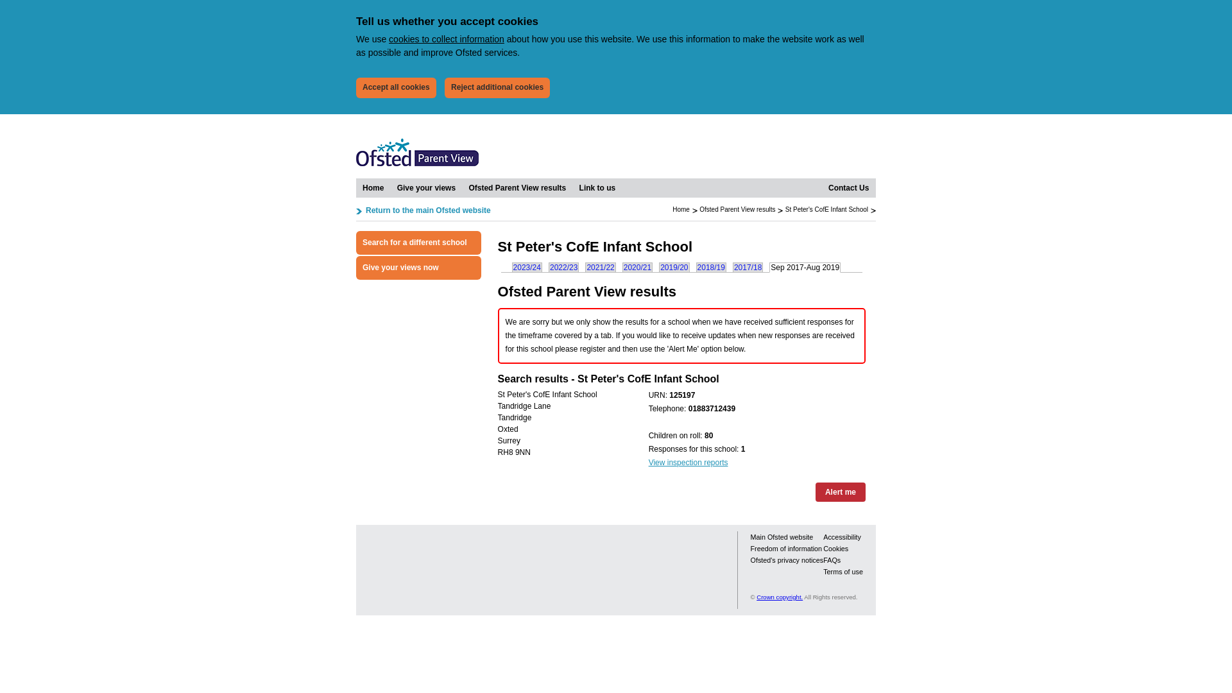  Describe the element at coordinates (447, 38) in the screenshot. I see `cookies to collect information` at that location.